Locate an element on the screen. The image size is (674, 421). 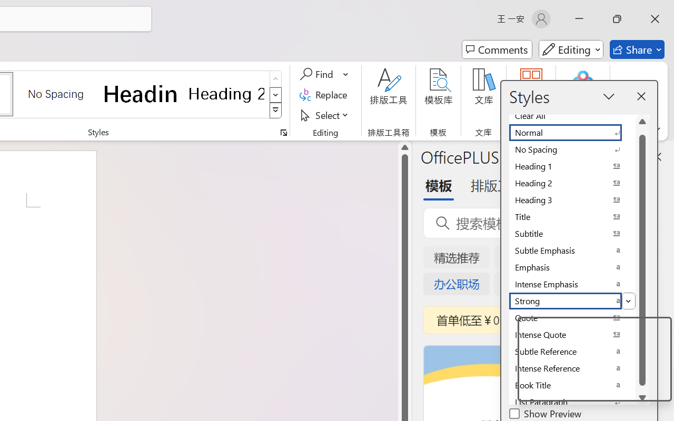
Book Title is located at coordinates (572, 385).